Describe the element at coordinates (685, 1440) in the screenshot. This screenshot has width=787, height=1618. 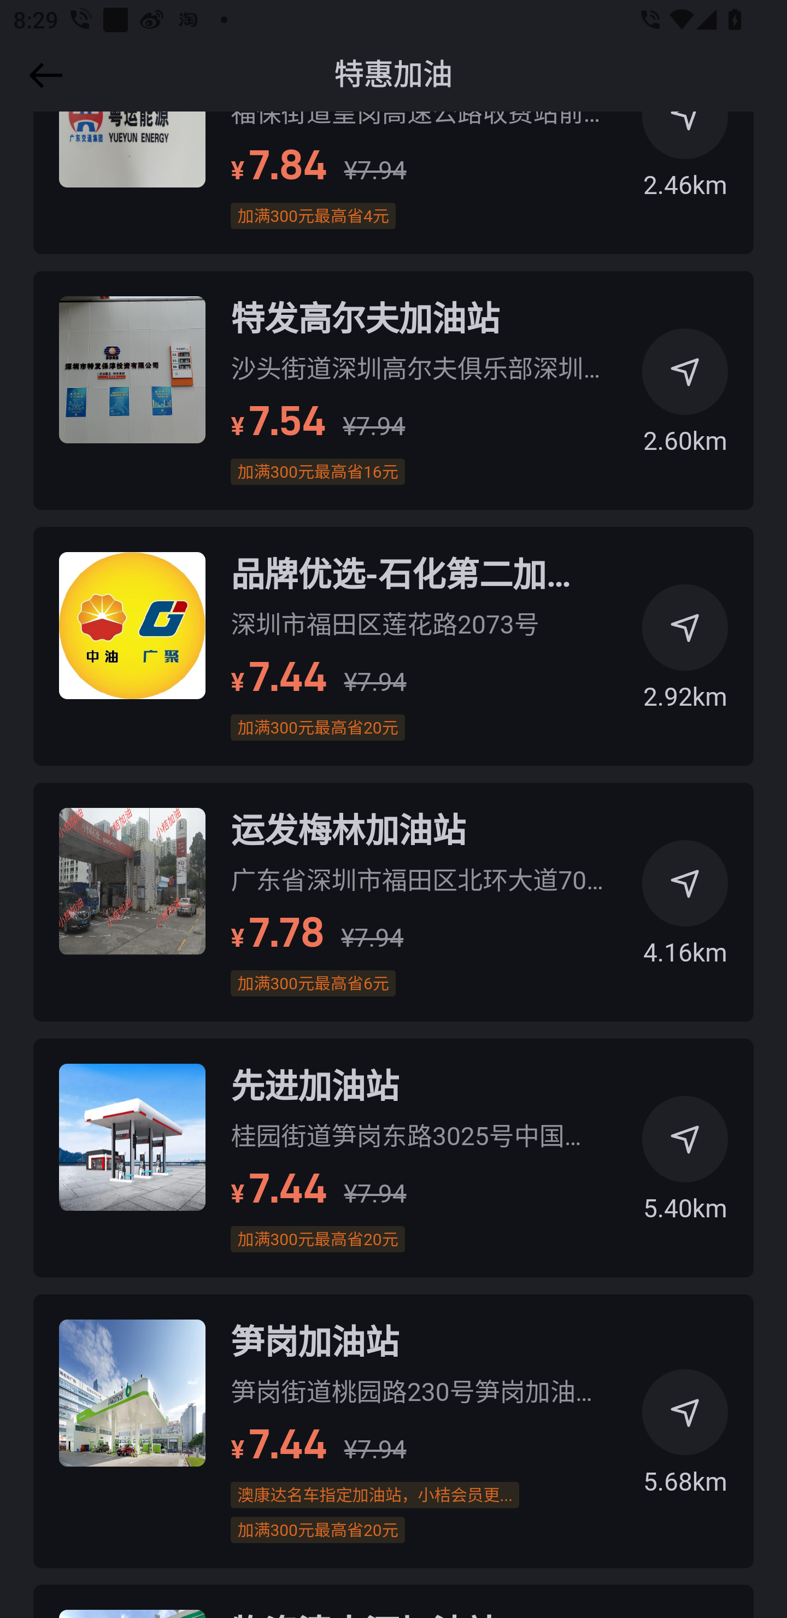
I see `5.68km` at that location.